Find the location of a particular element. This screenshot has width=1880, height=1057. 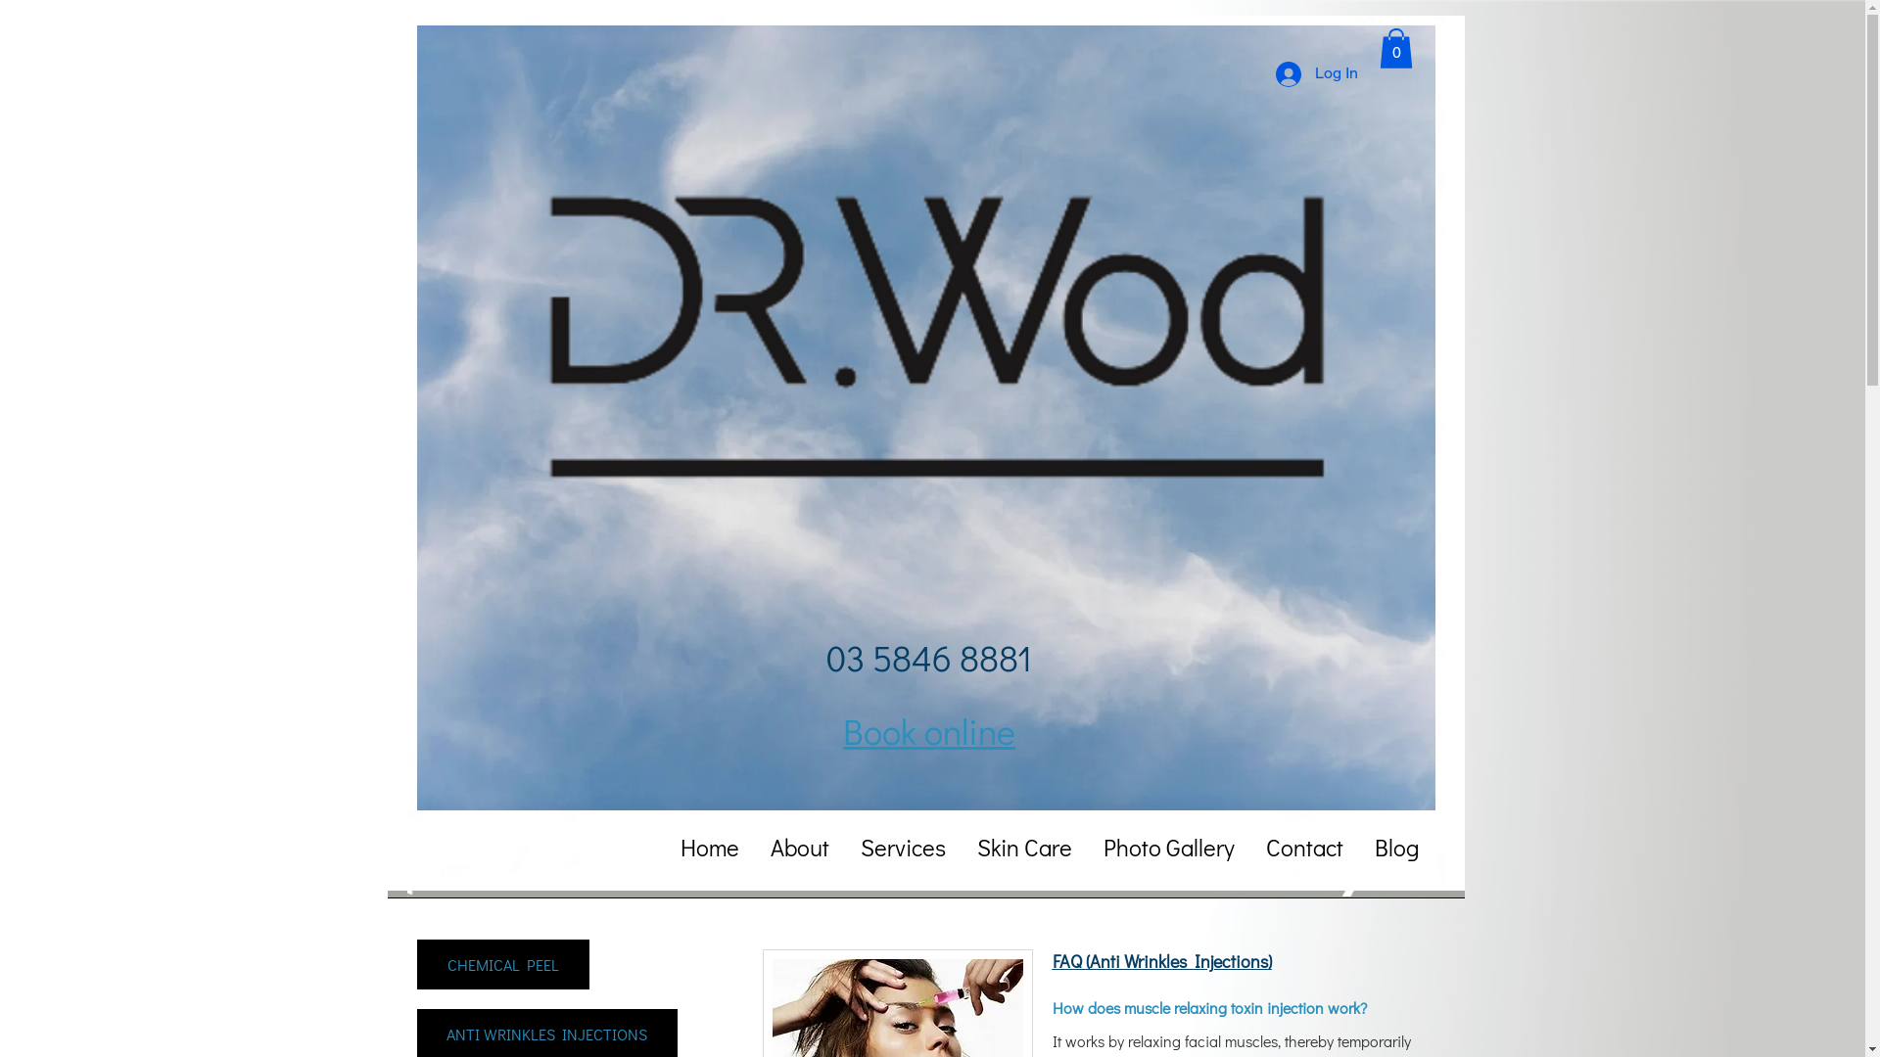

Services is located at coordinates (903, 848).